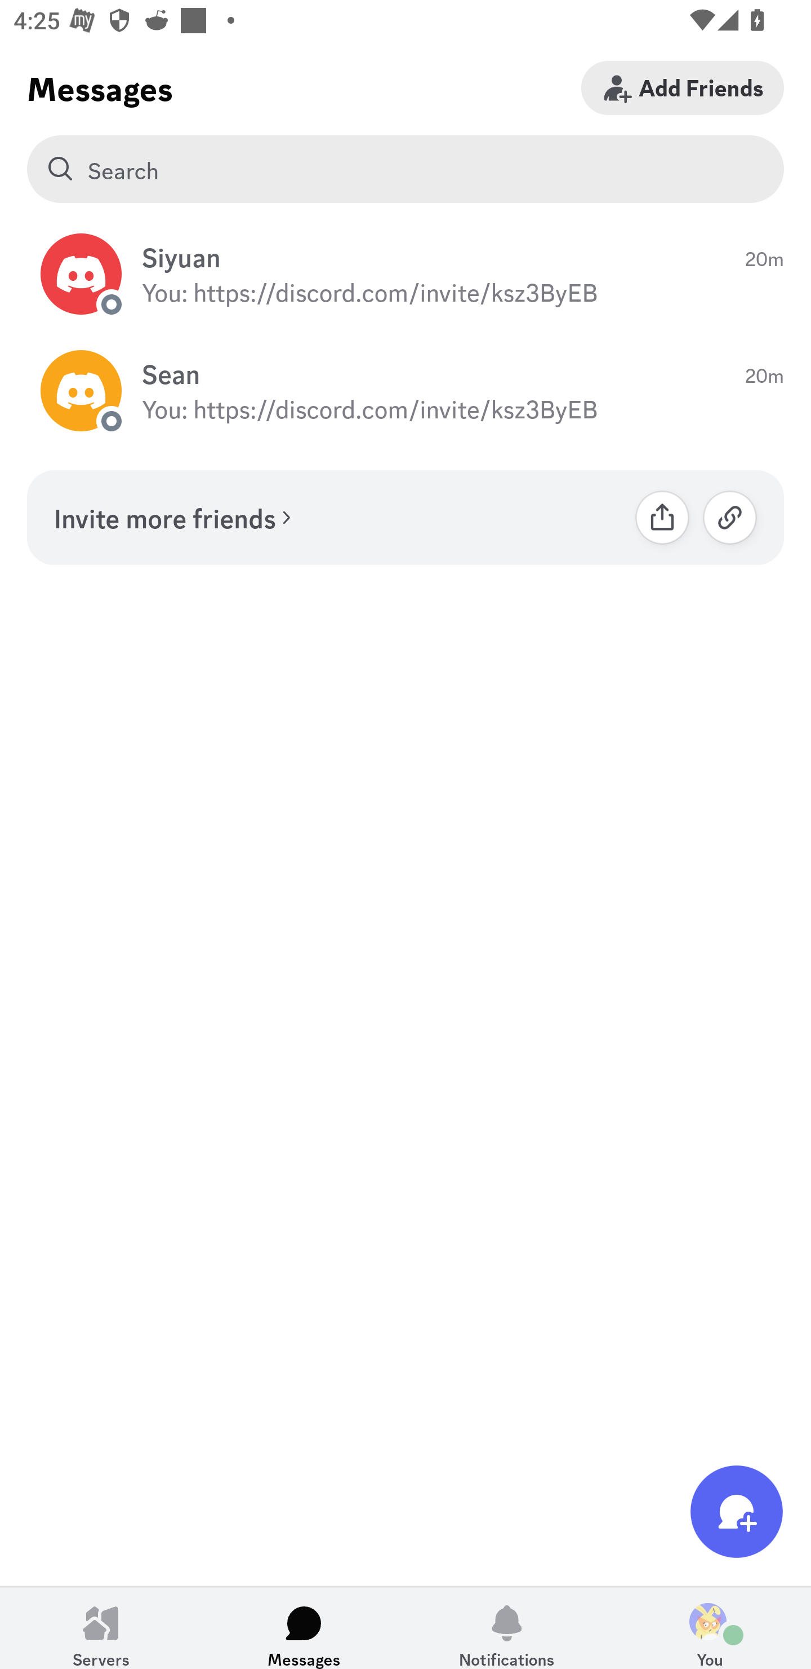 The width and height of the screenshot is (811, 1669). I want to click on Servers, so click(101, 1628).